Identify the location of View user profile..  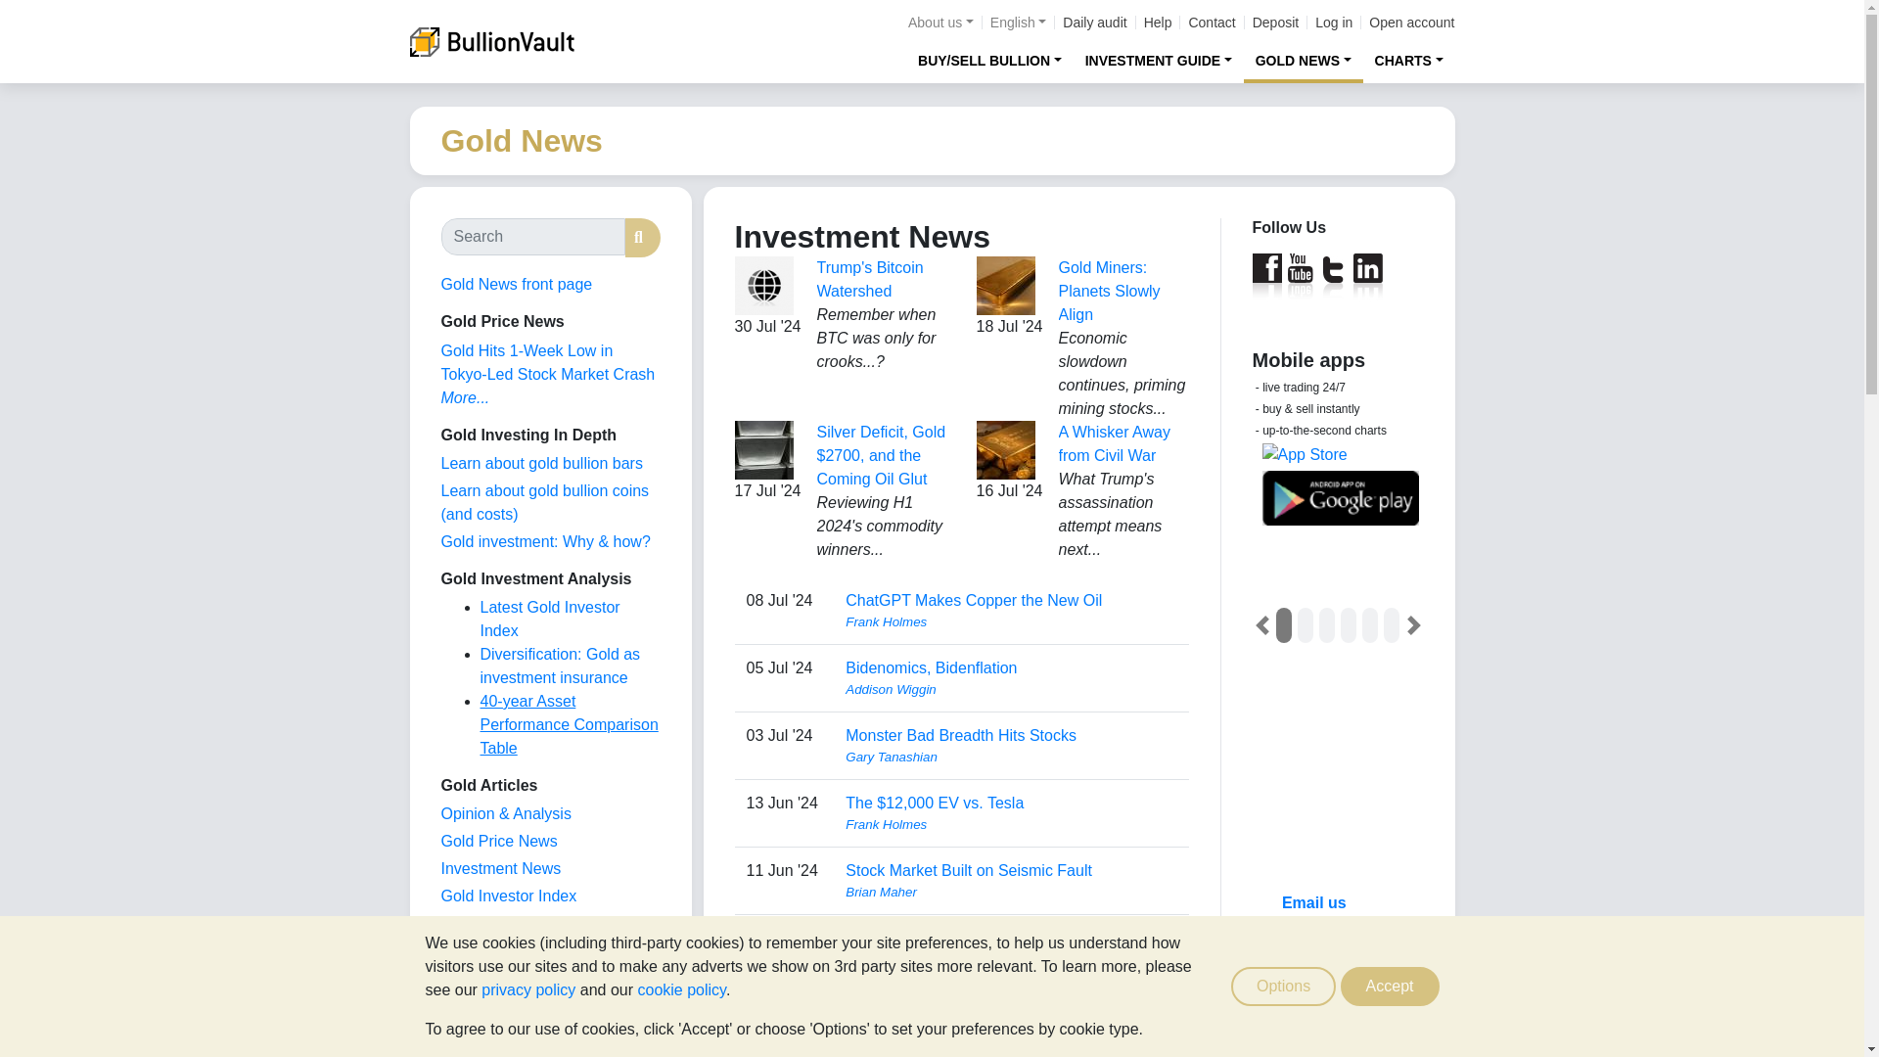
(1010, 824).